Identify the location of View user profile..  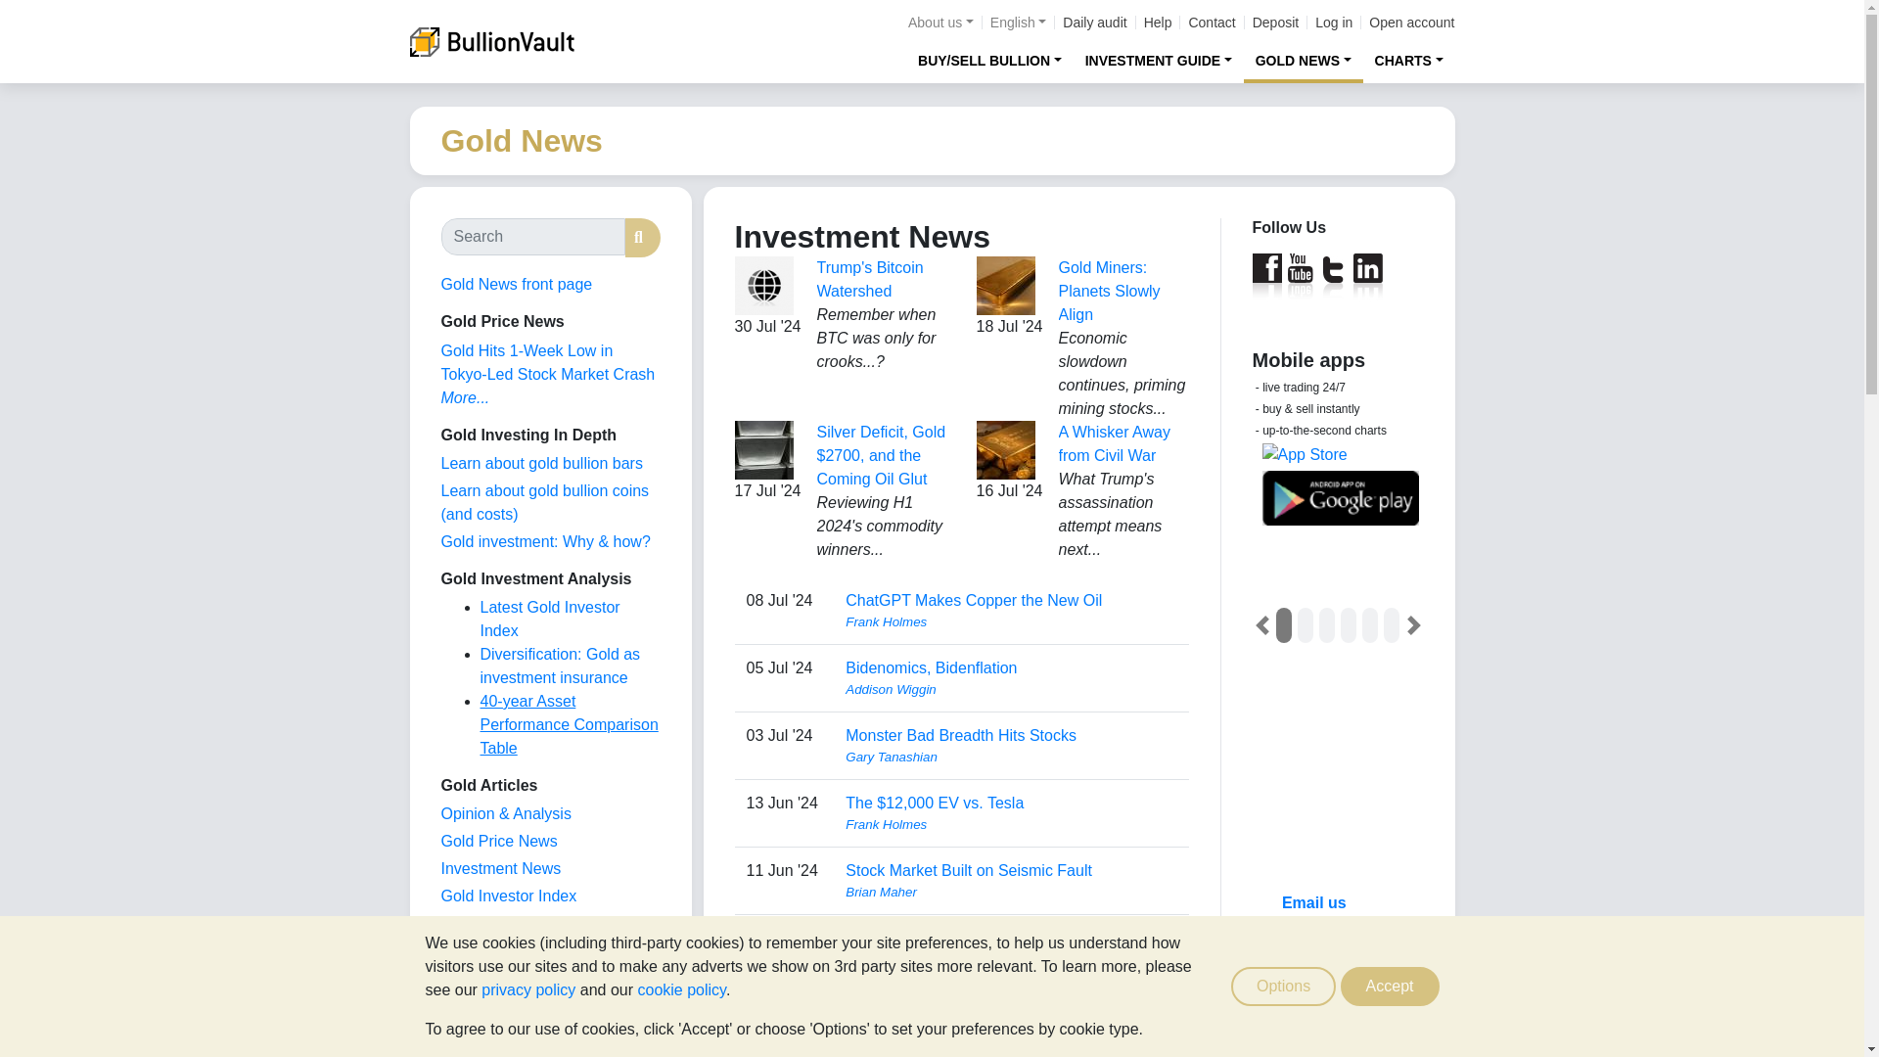
(1010, 824).